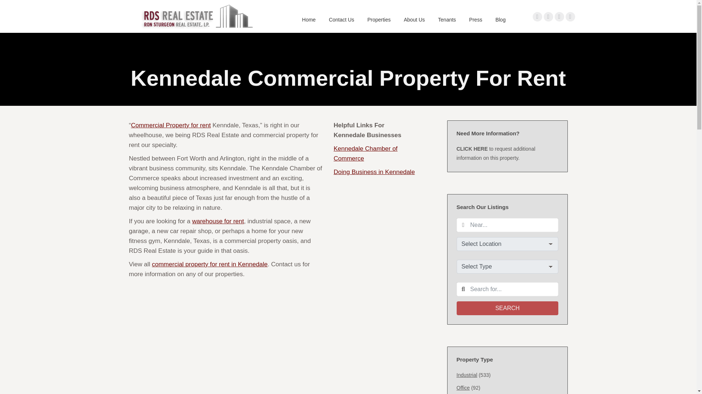 This screenshot has width=702, height=394. Describe the element at coordinates (559, 16) in the screenshot. I see `YouTube page opens in new window` at that location.